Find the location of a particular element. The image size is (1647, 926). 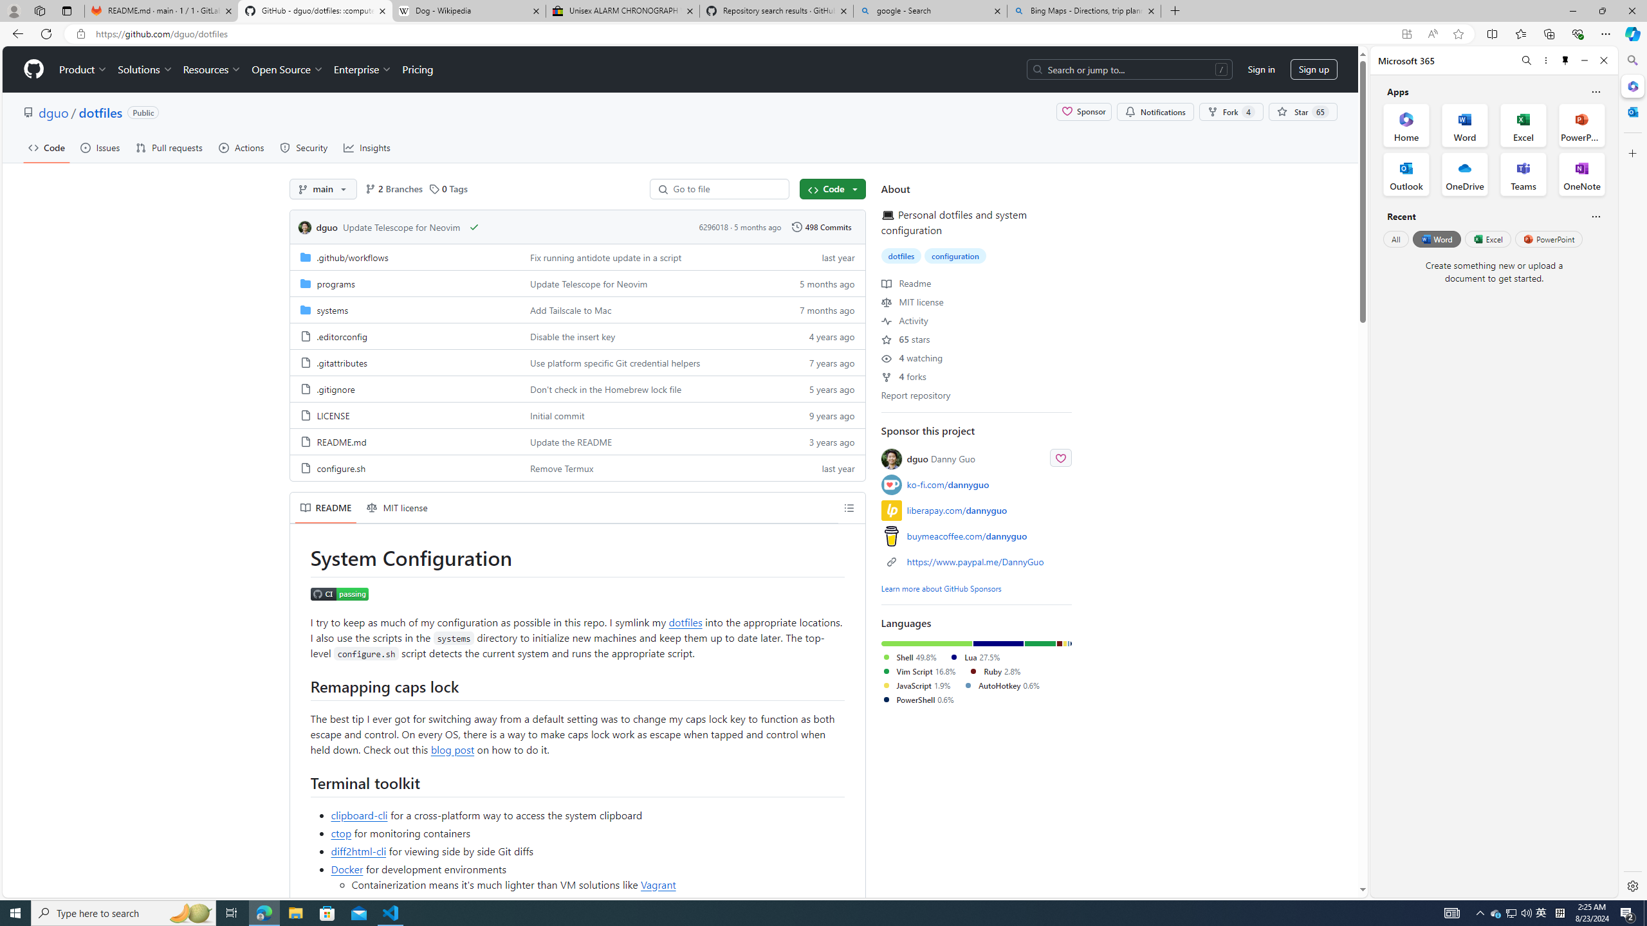

5 months ago is located at coordinates (821, 283).